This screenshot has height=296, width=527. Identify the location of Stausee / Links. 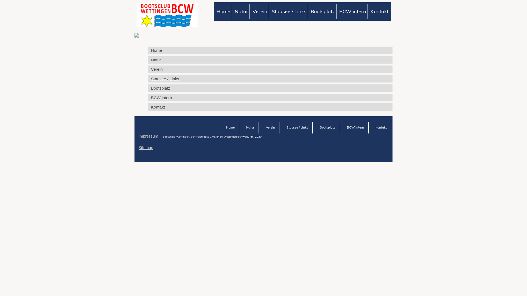
(270, 79).